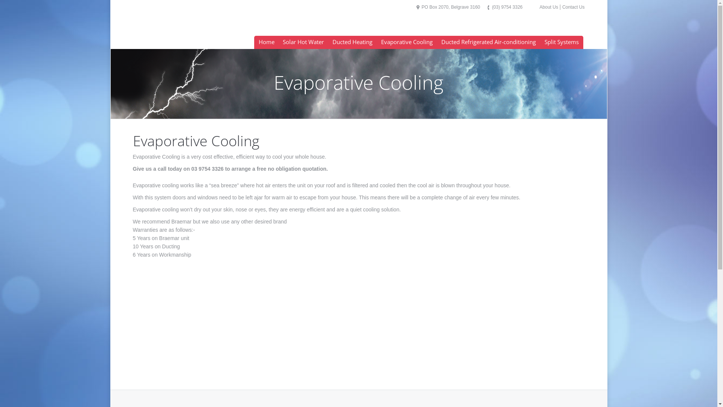 This screenshot has height=407, width=723. I want to click on Ducted Refrigerated Air-conditioning, so click(489, 42).